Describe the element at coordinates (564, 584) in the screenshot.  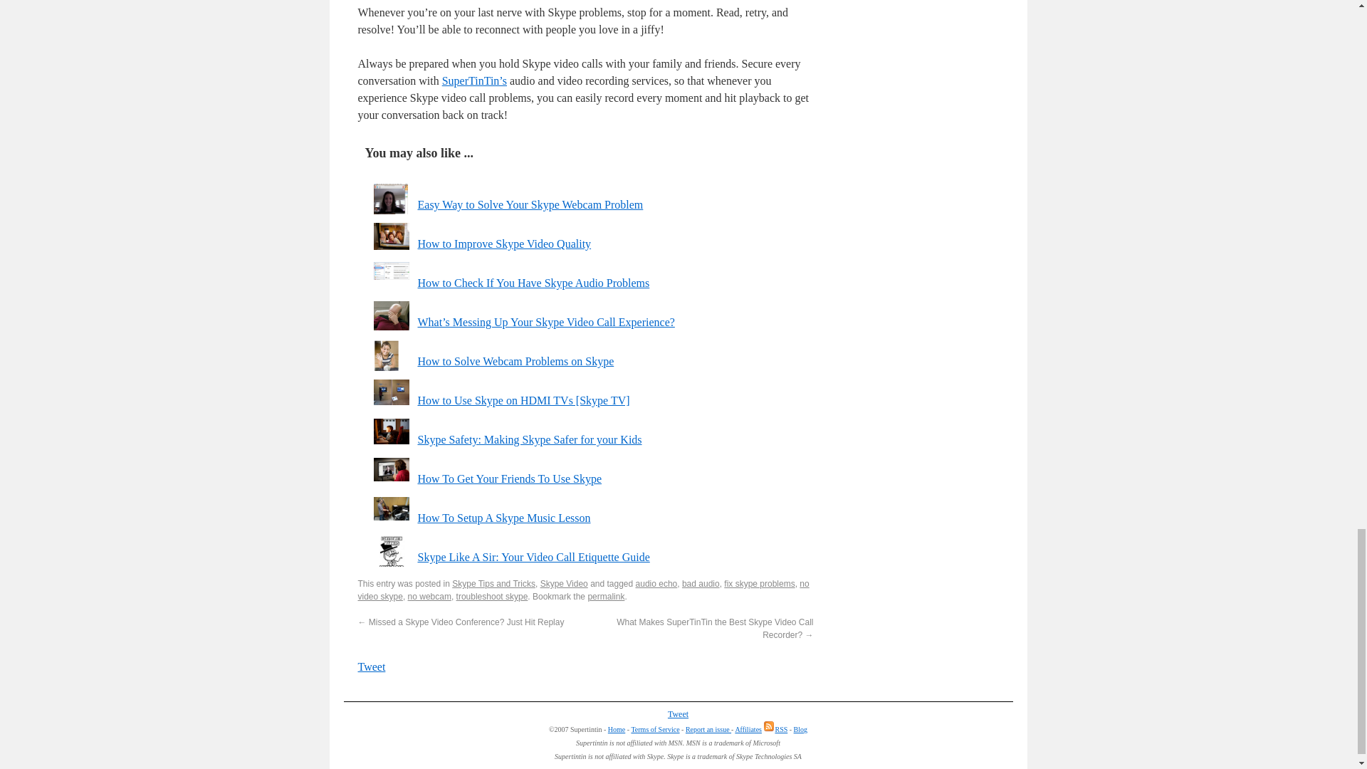
I see `Skype Video` at that location.